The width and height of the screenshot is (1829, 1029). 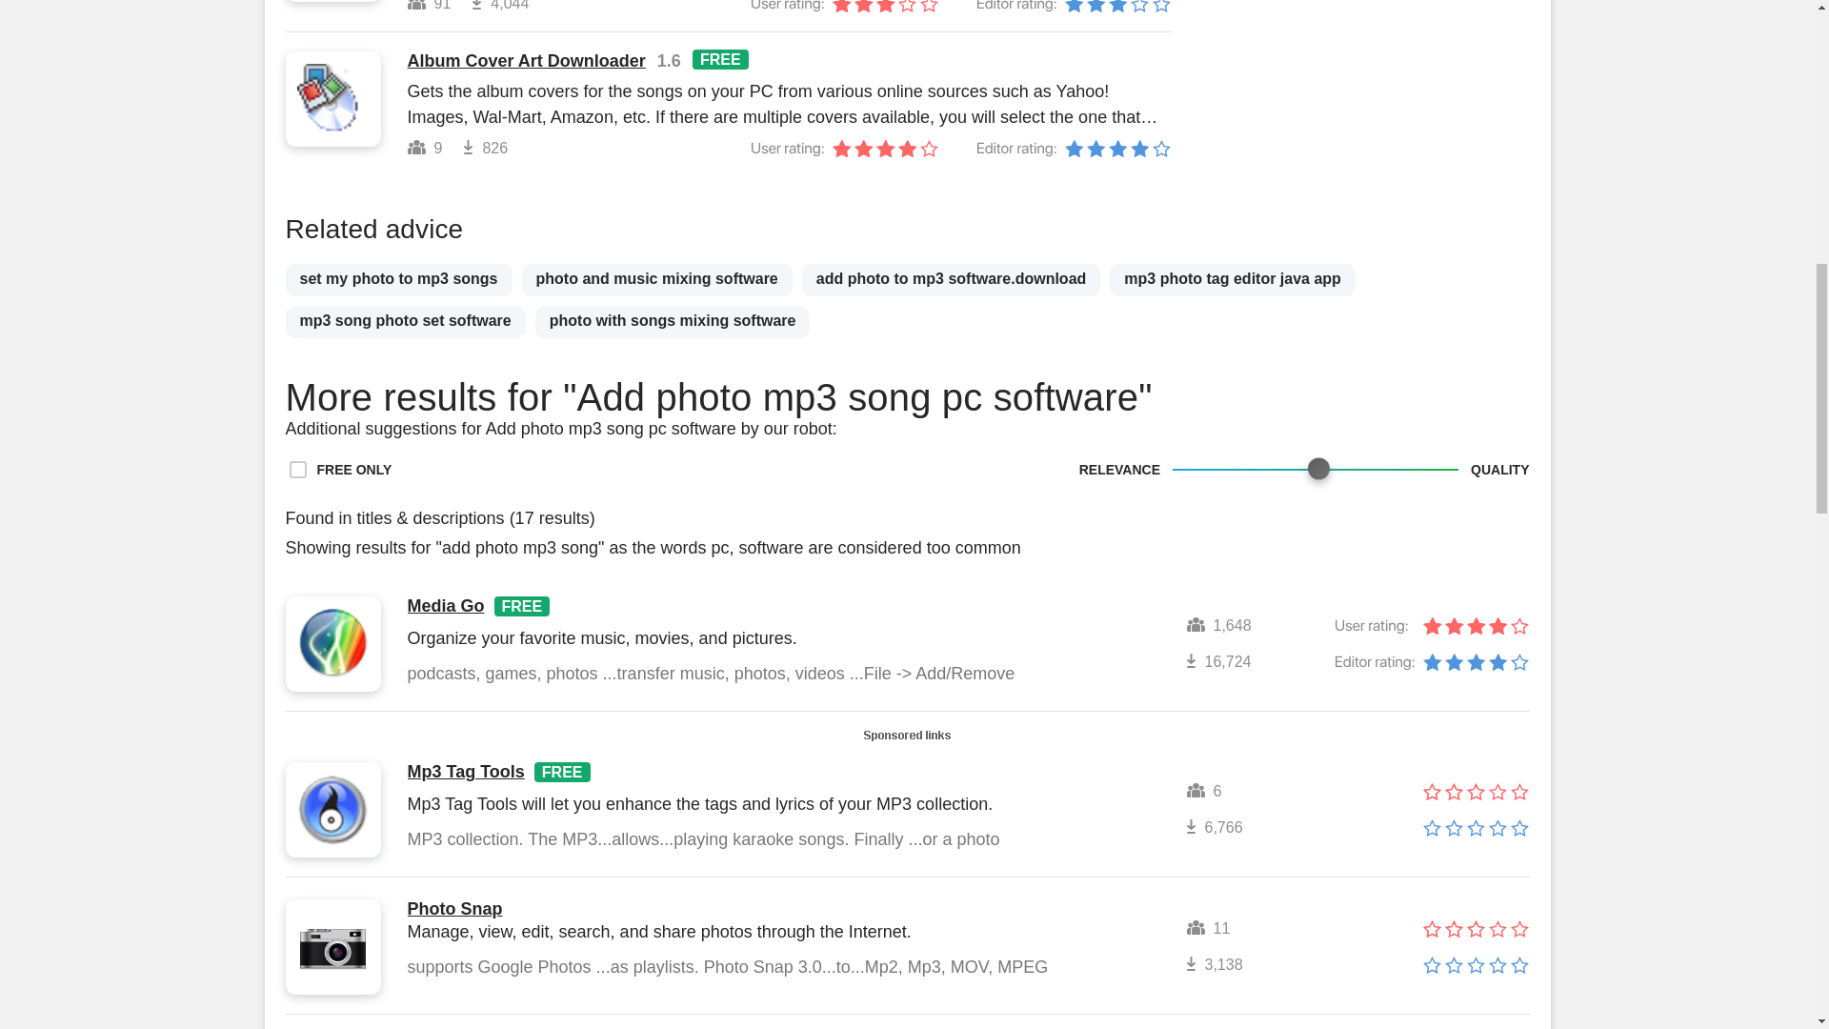 I want to click on Media Go, so click(x=446, y=606).